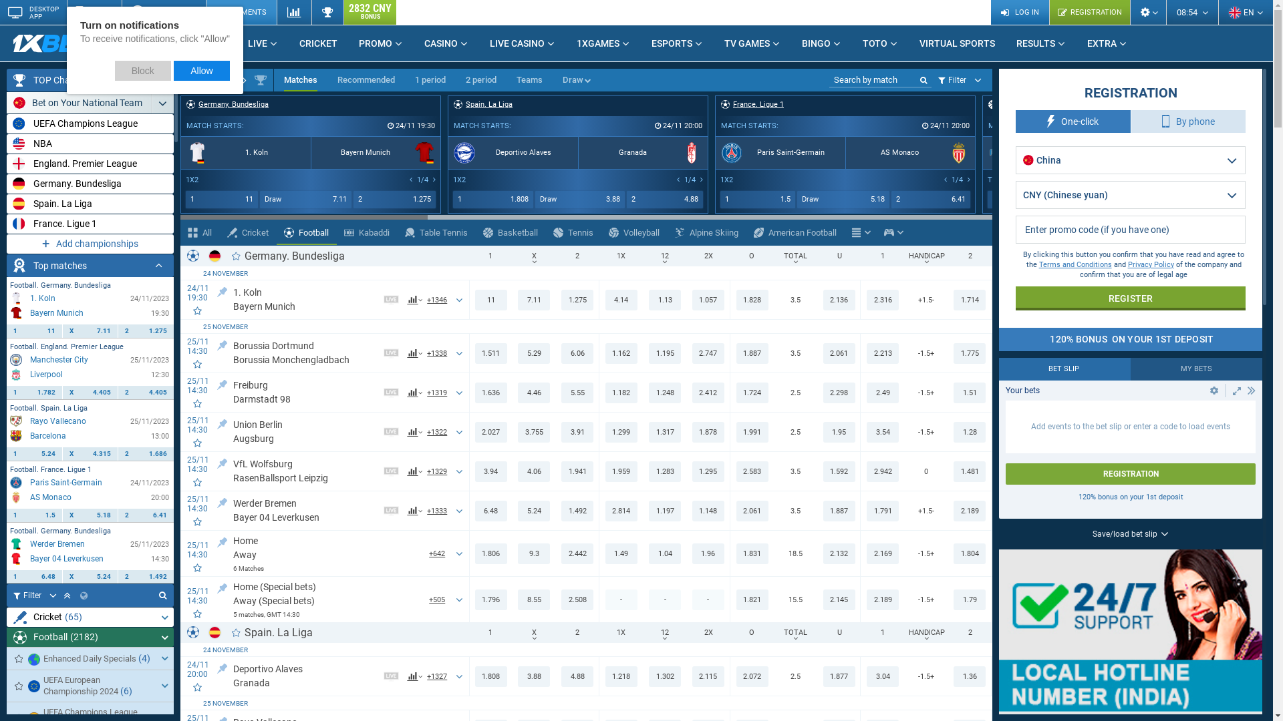 The width and height of the screenshot is (1283, 721). I want to click on Settings, so click(1148, 12).